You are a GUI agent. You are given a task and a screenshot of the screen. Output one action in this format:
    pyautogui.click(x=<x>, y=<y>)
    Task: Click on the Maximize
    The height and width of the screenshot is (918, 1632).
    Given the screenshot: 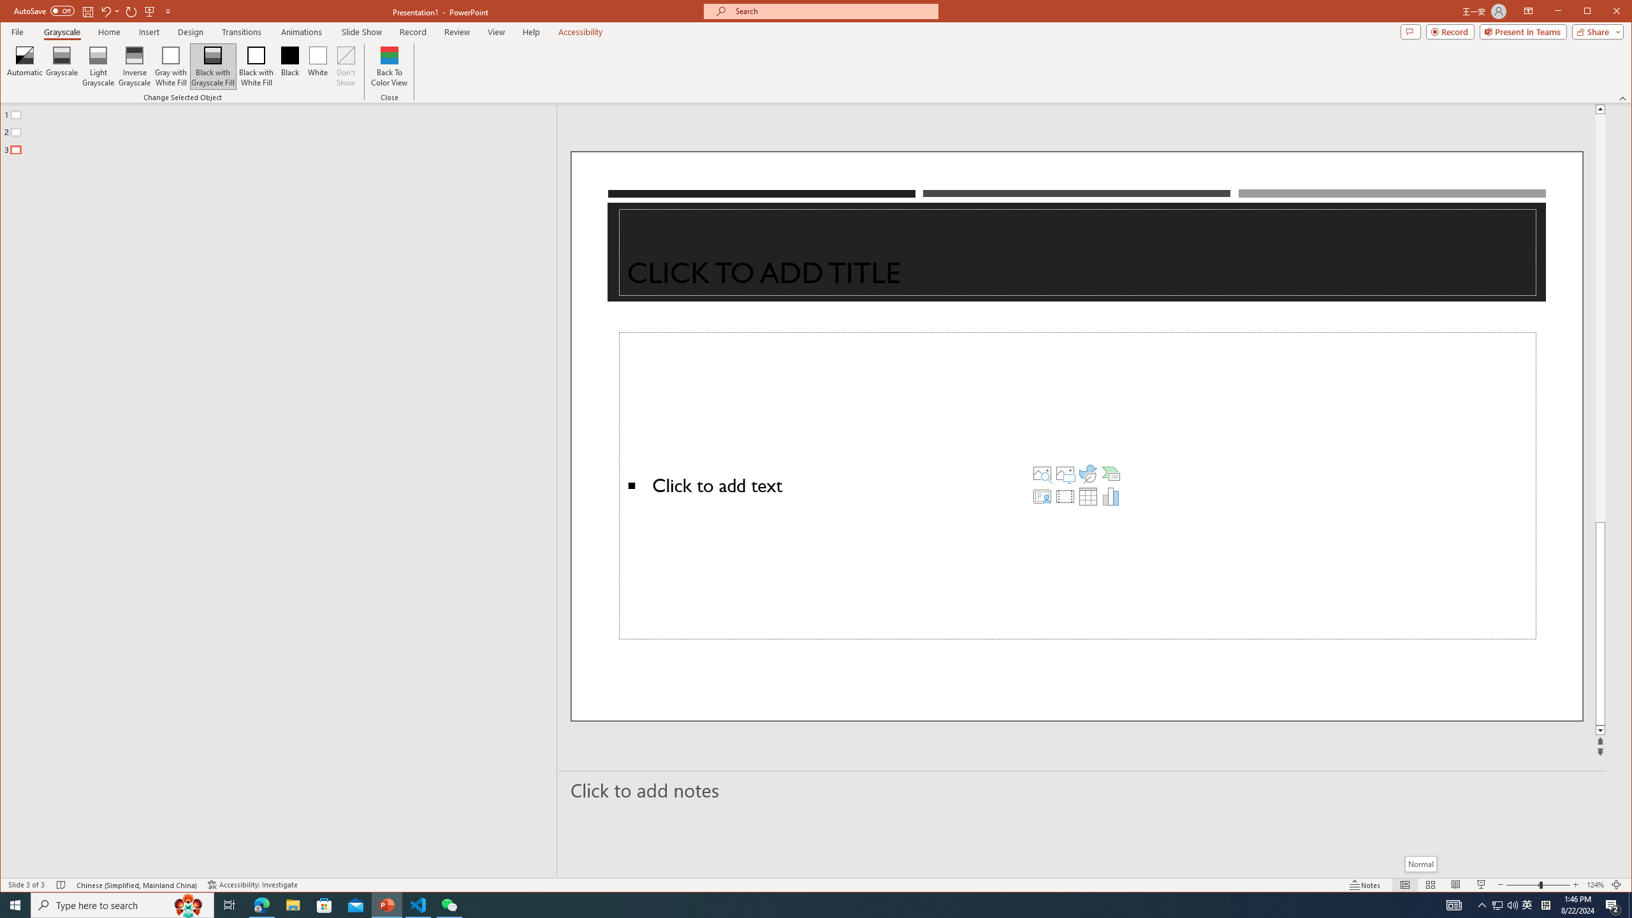 What is the action you would take?
    pyautogui.click(x=1605, y=12)
    